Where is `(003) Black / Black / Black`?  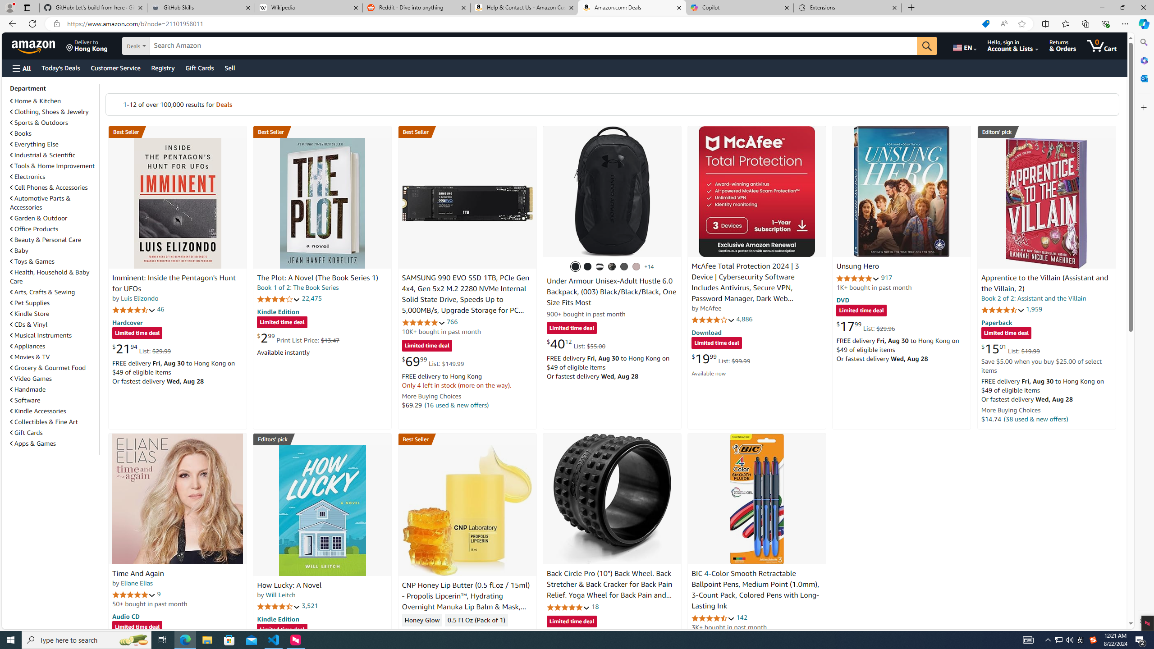 (003) Black / Black / Black is located at coordinates (575, 267).